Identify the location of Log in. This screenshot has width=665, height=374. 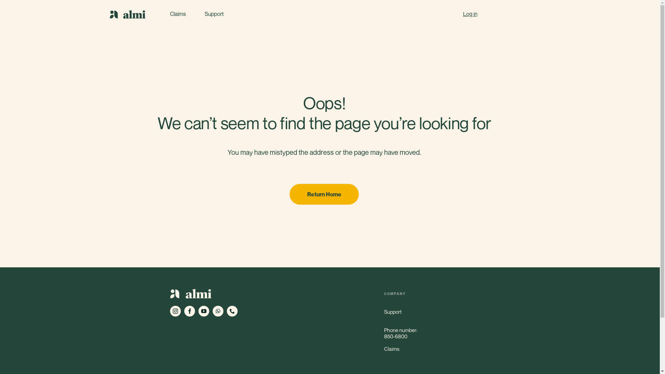
(470, 14).